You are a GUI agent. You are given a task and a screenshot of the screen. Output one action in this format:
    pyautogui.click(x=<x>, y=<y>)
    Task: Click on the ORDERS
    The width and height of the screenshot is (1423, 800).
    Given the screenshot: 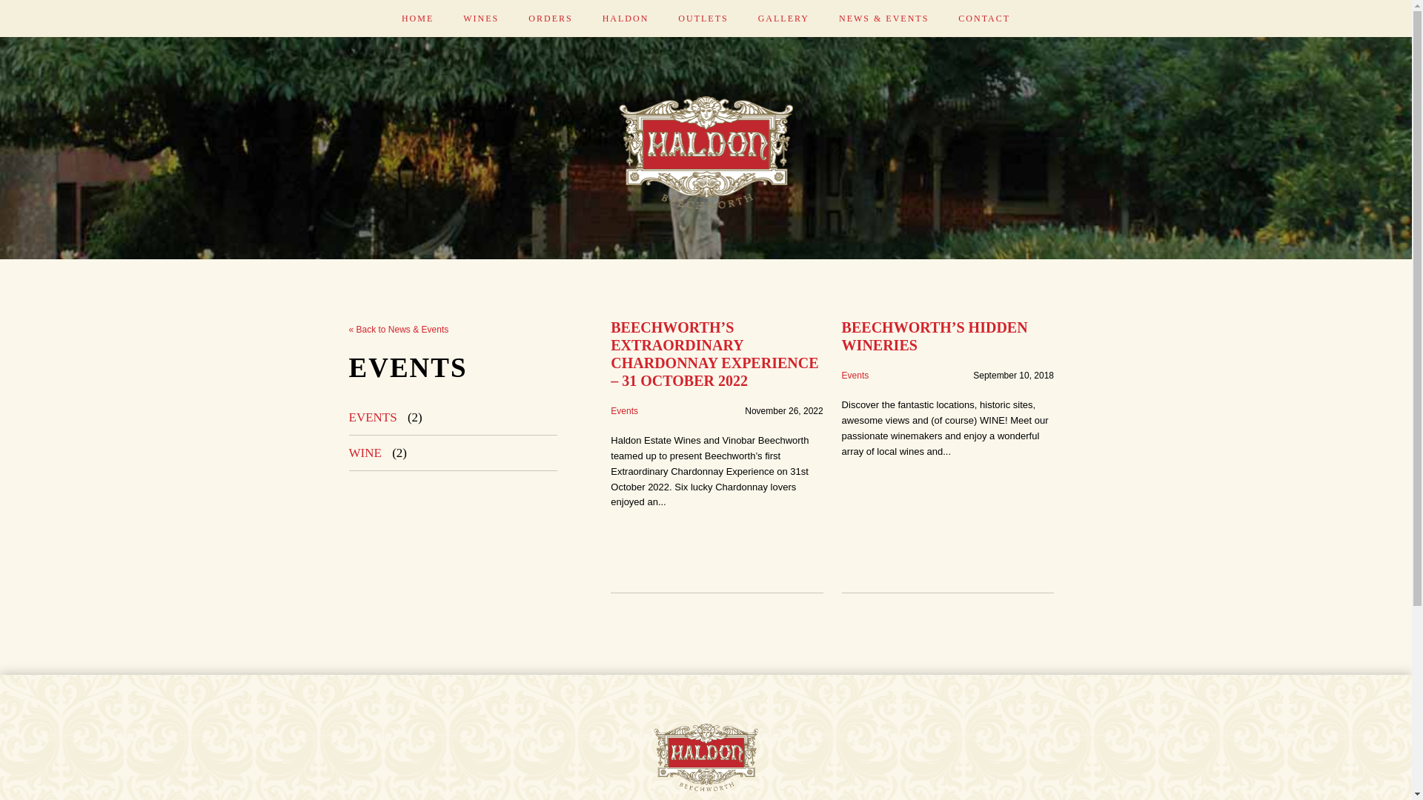 What is the action you would take?
    pyautogui.click(x=550, y=19)
    